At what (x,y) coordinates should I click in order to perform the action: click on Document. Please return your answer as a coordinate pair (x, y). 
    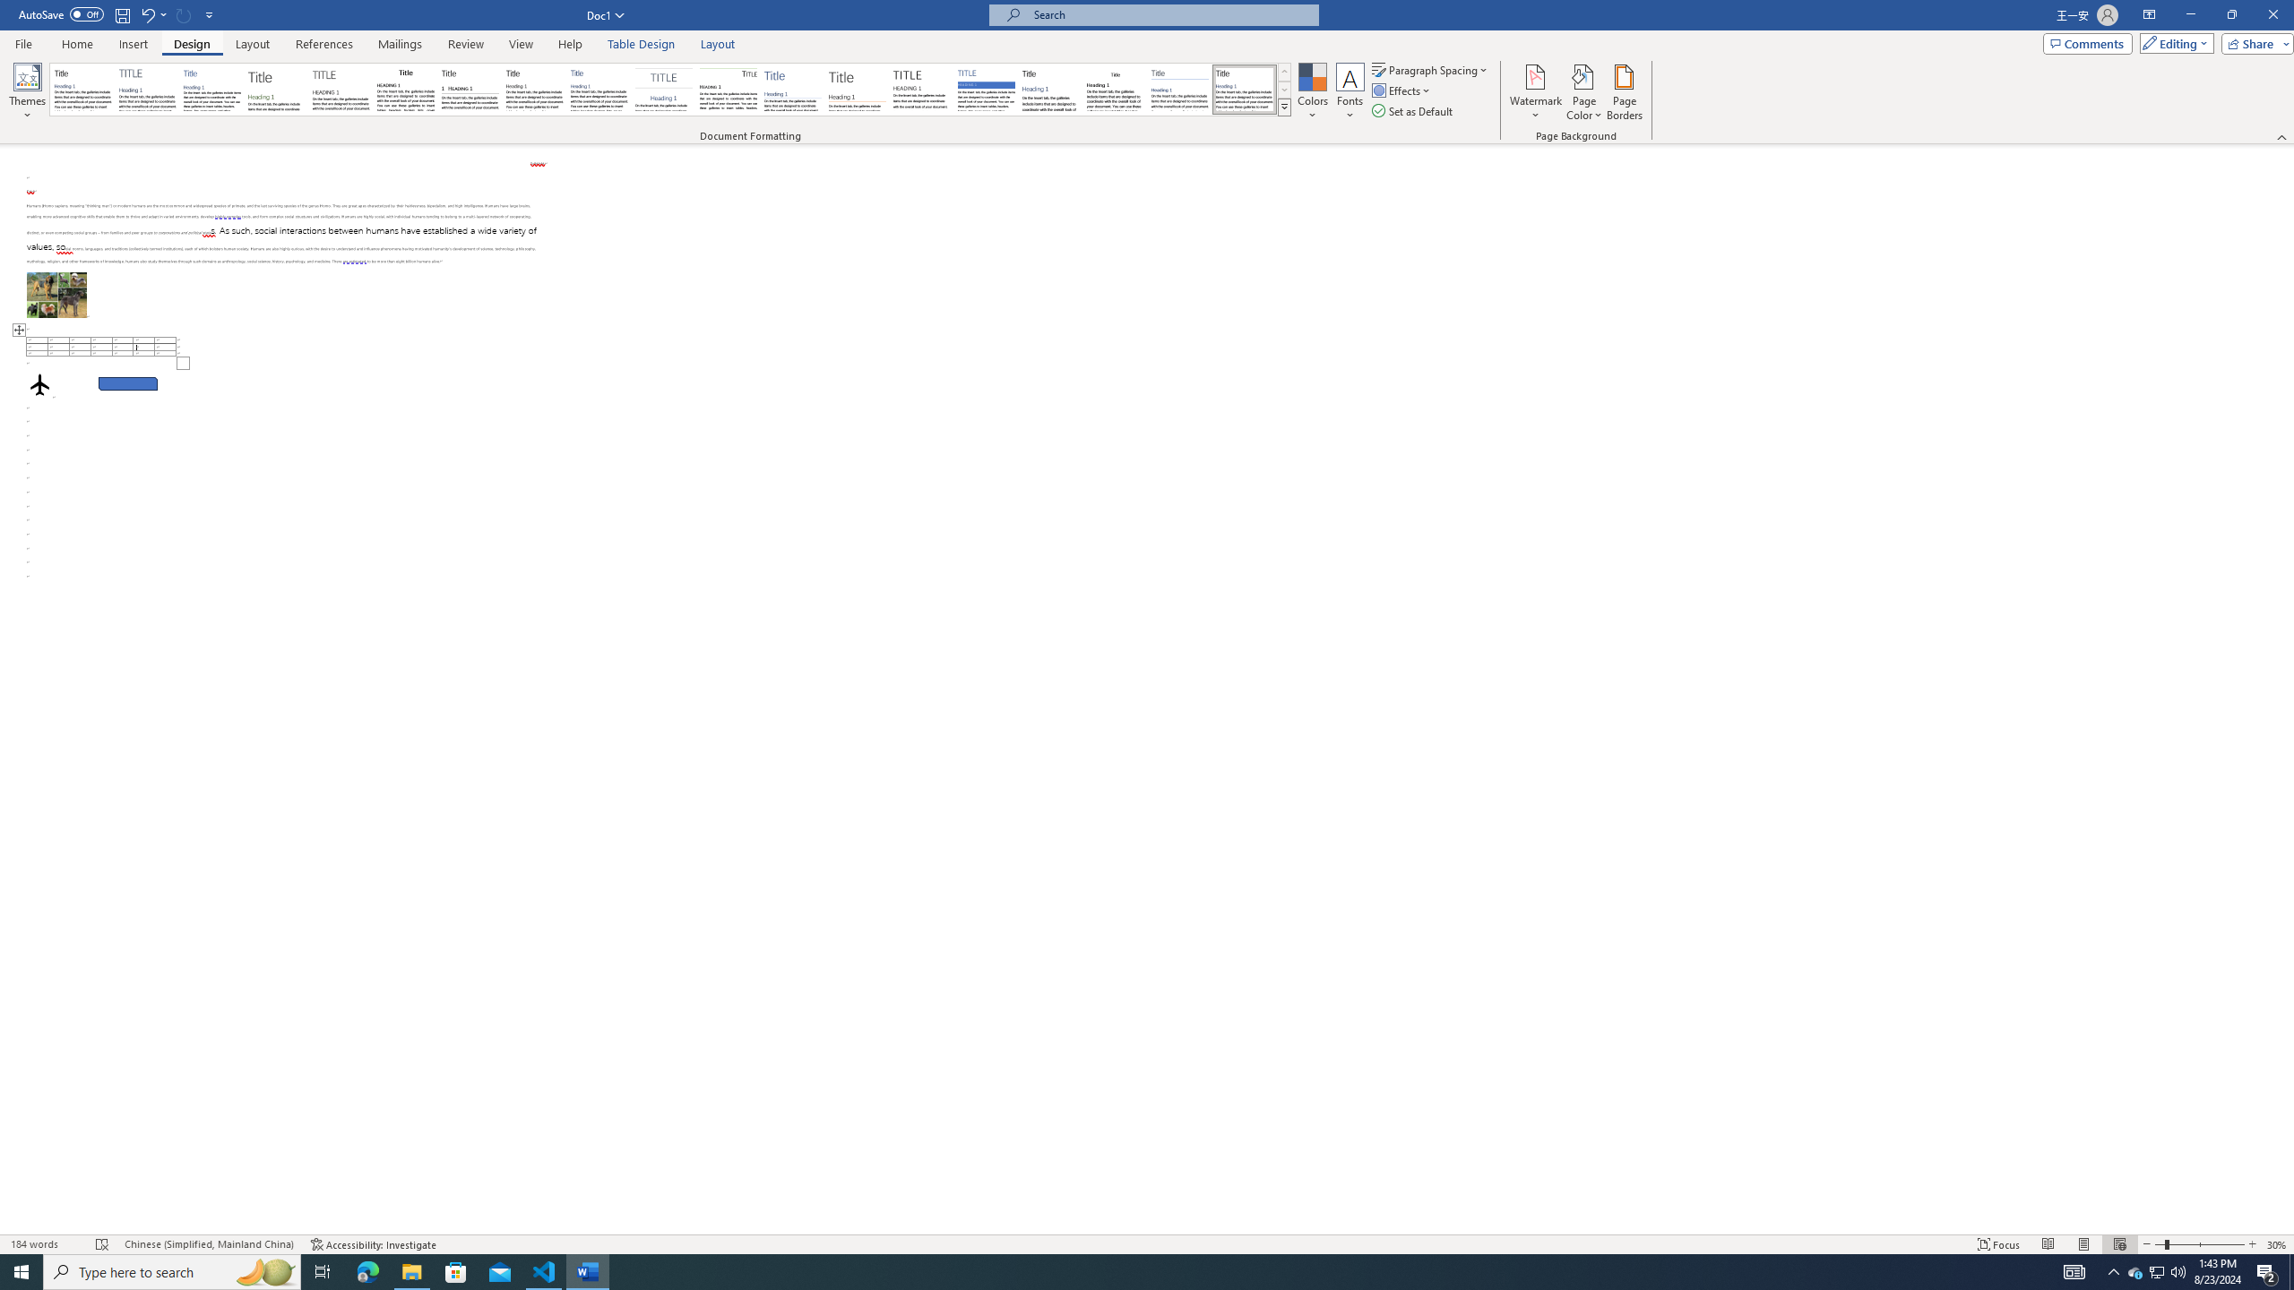
    Looking at the image, I should click on (82, 90).